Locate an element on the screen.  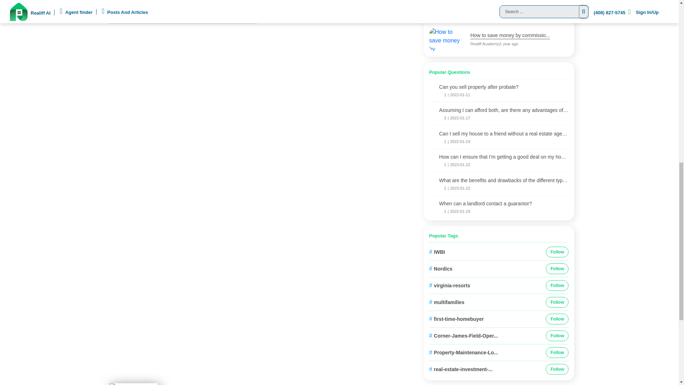
Connecting real estate profess... is located at coordinates (167, 14).